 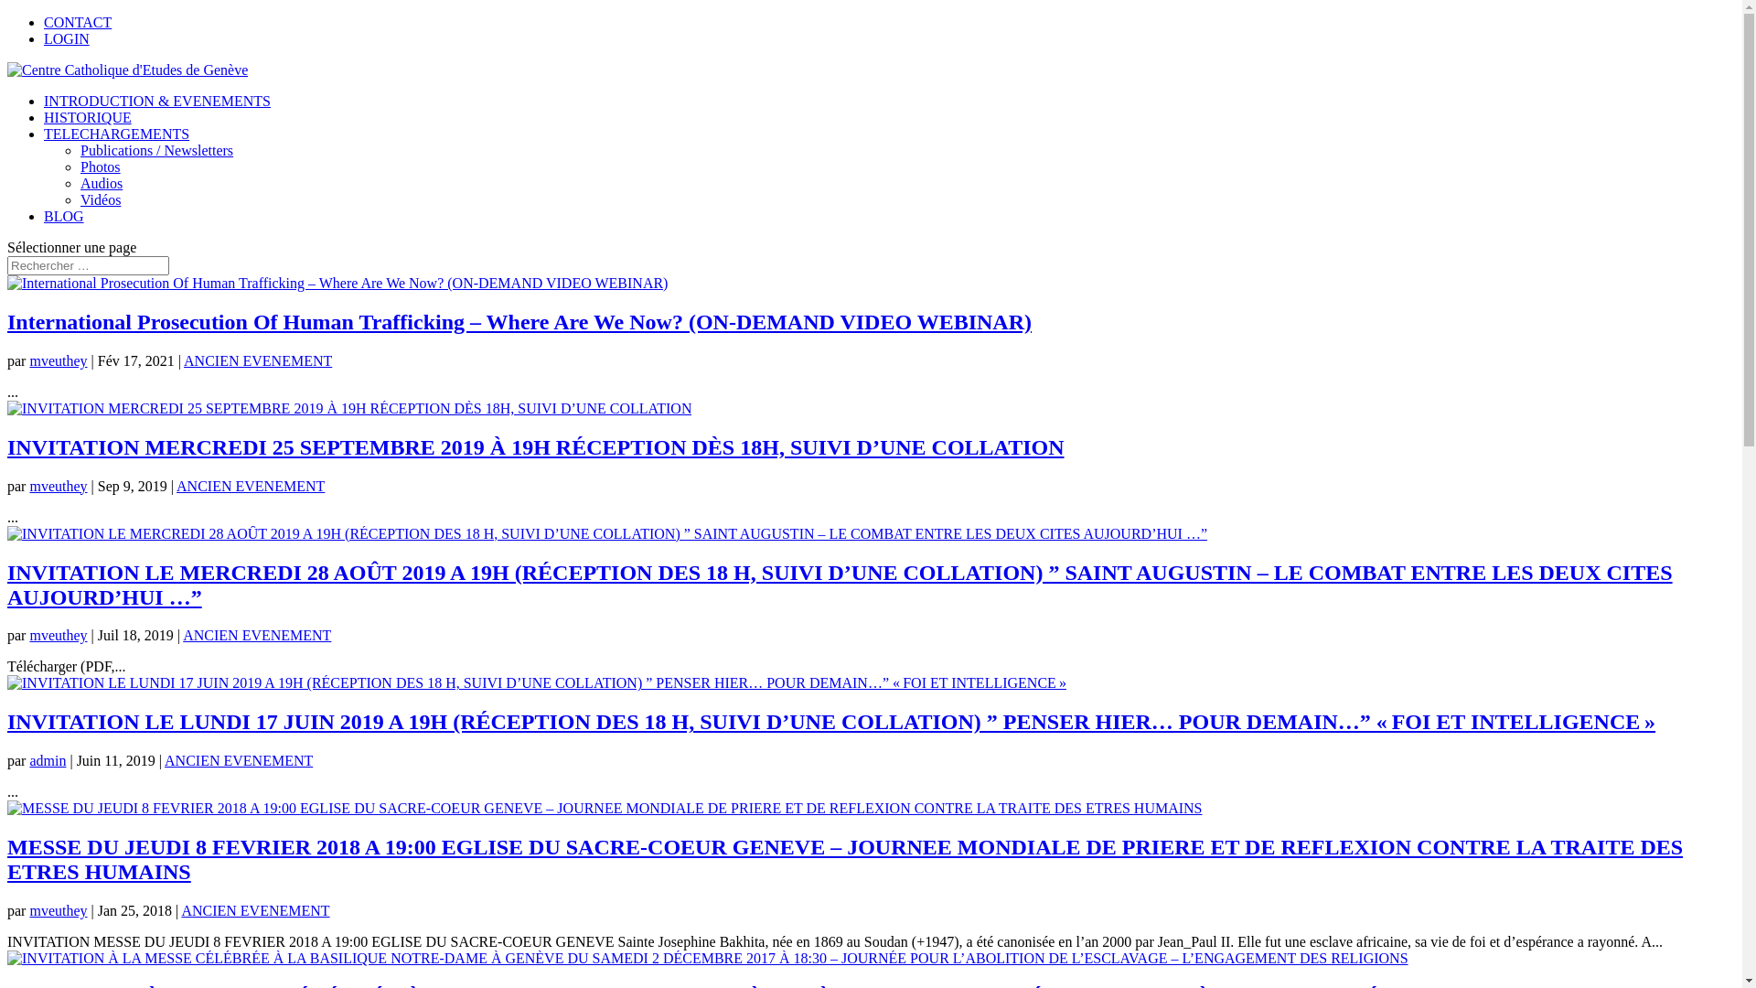 What do you see at coordinates (59, 911) in the screenshot?
I see `mveuthey` at bounding box center [59, 911].